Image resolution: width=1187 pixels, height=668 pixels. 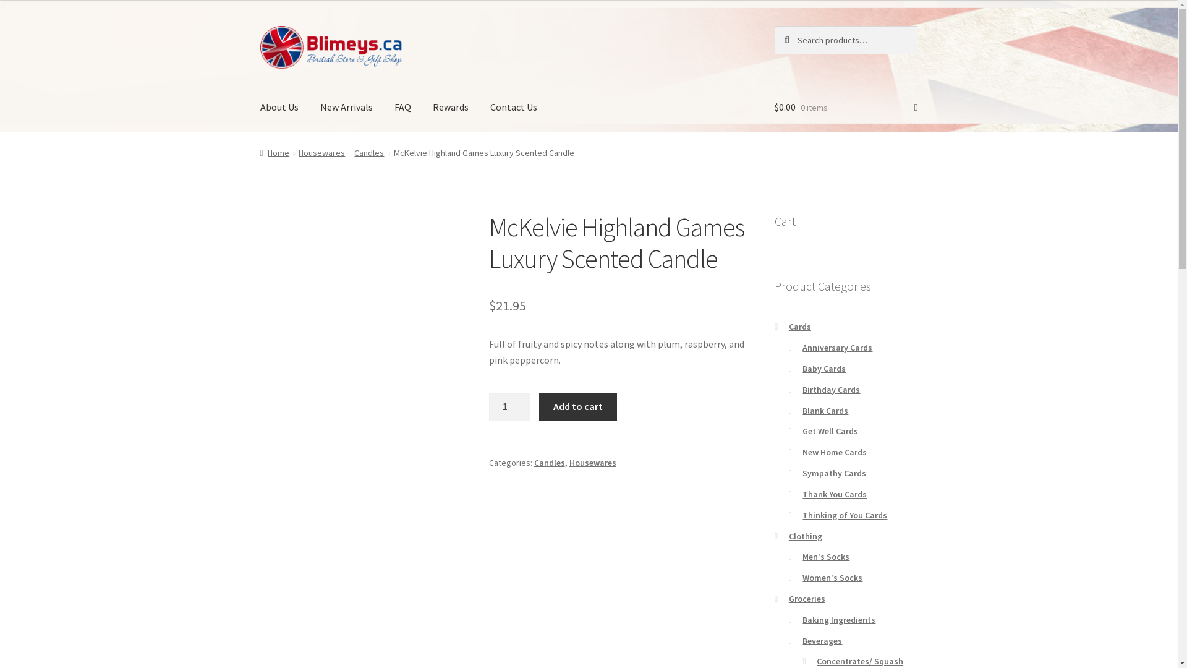 I want to click on Birthday Cards, so click(x=831, y=390).